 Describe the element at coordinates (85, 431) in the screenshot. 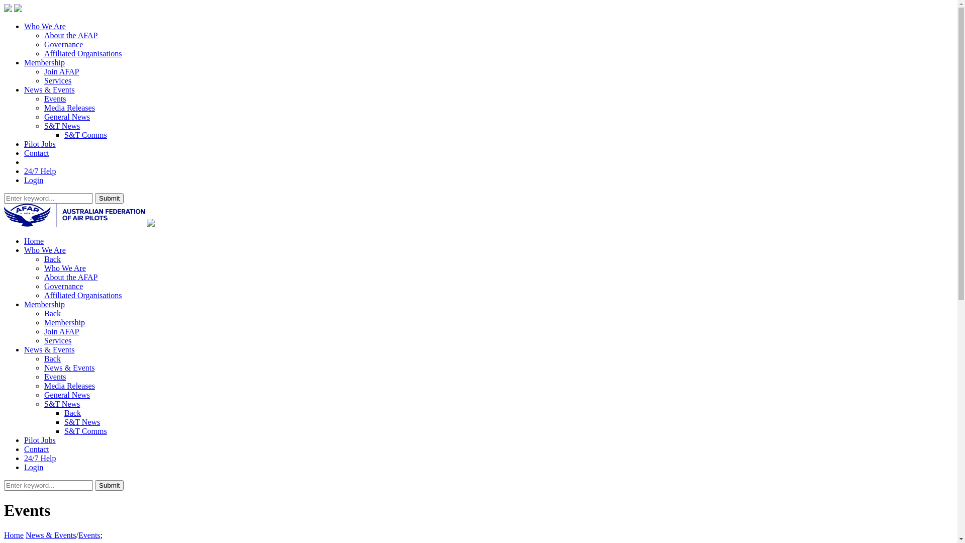

I see `S&T Comms` at that location.